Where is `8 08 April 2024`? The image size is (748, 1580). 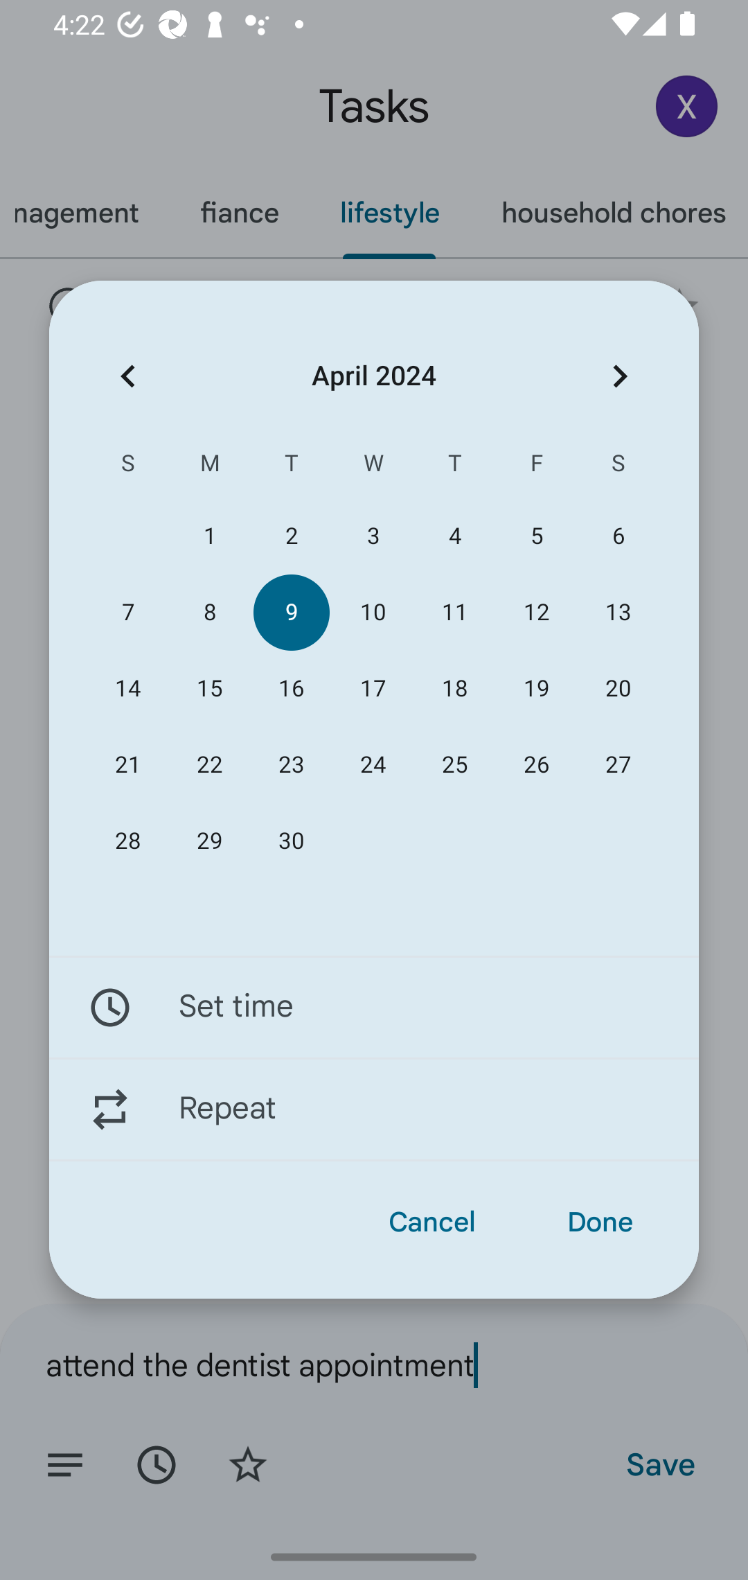
8 08 April 2024 is located at coordinates (209, 613).